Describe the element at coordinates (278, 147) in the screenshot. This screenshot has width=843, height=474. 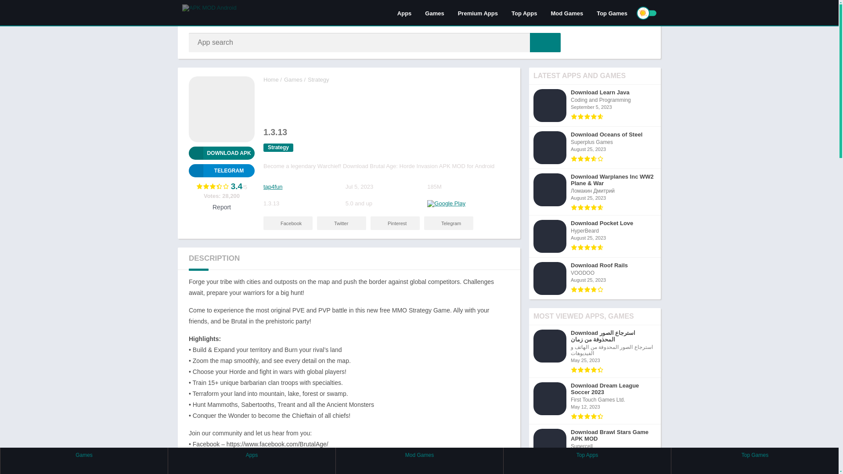
I see `Strategy` at that location.